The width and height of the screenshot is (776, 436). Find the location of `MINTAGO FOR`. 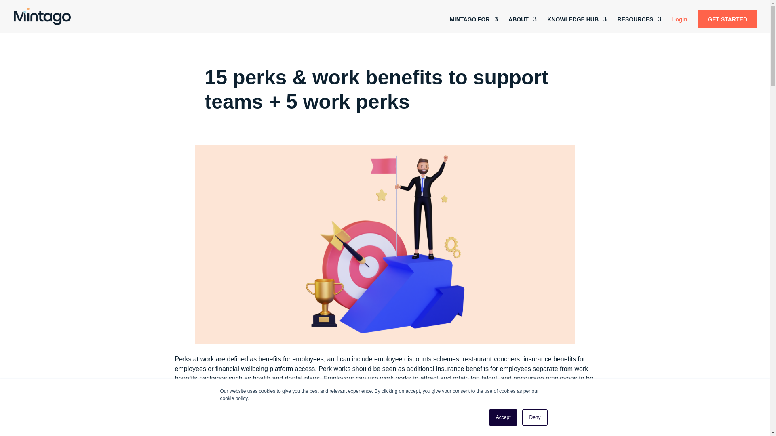

MINTAGO FOR is located at coordinates (474, 25).